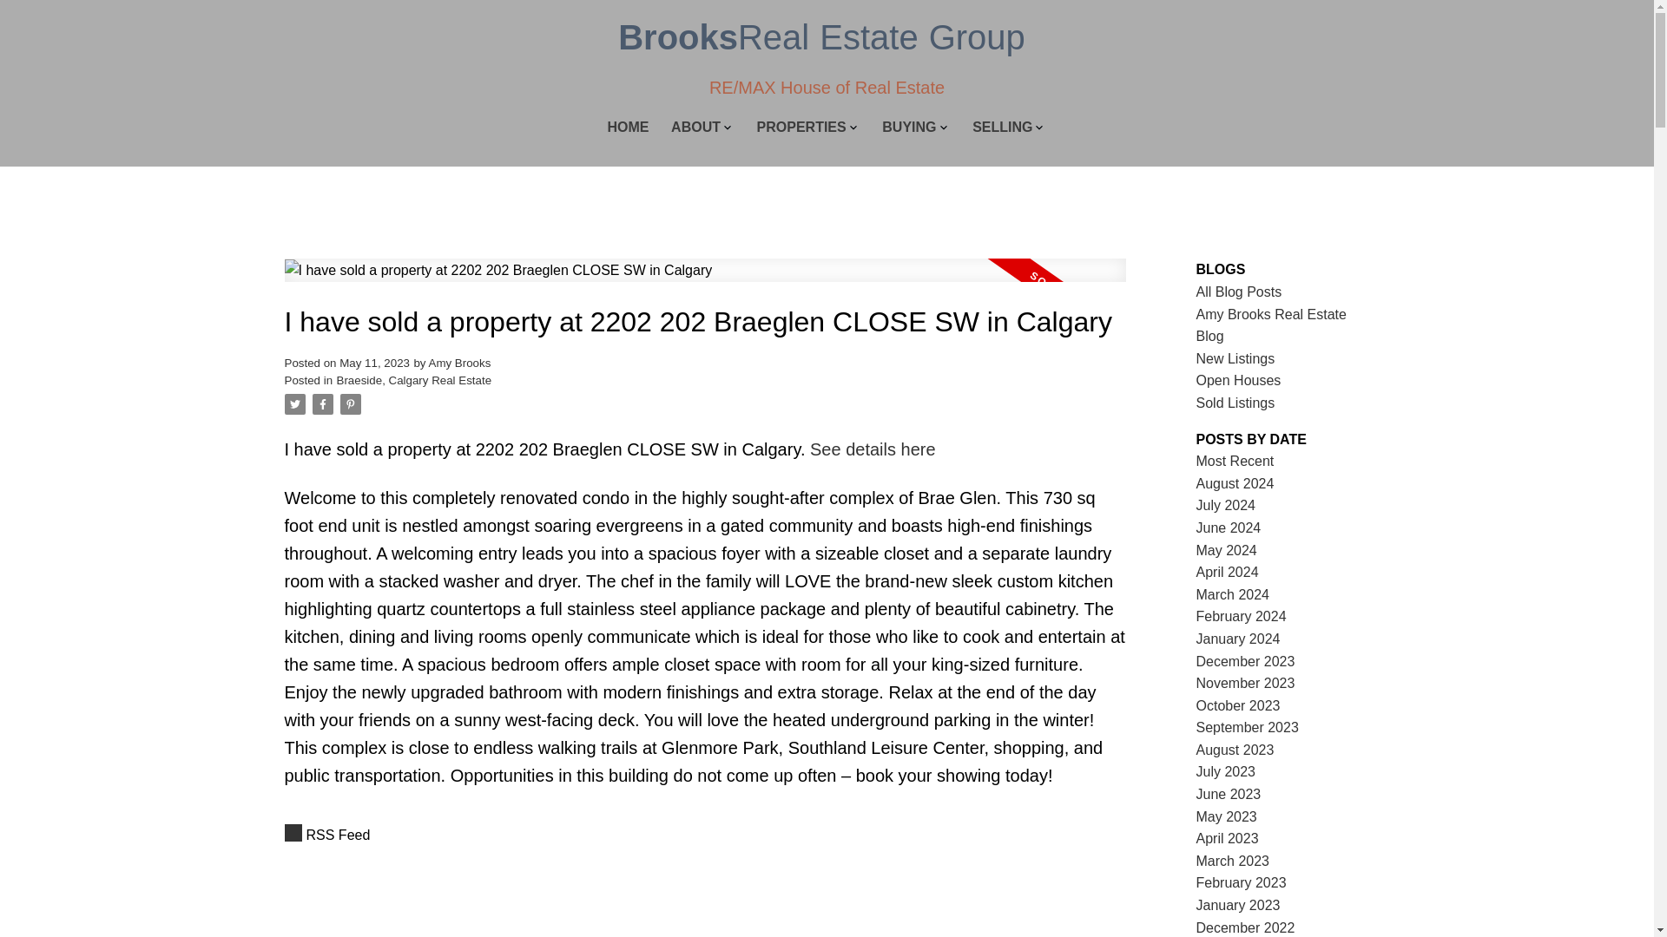 The image size is (1667, 937). I want to click on BUYING, so click(908, 128).